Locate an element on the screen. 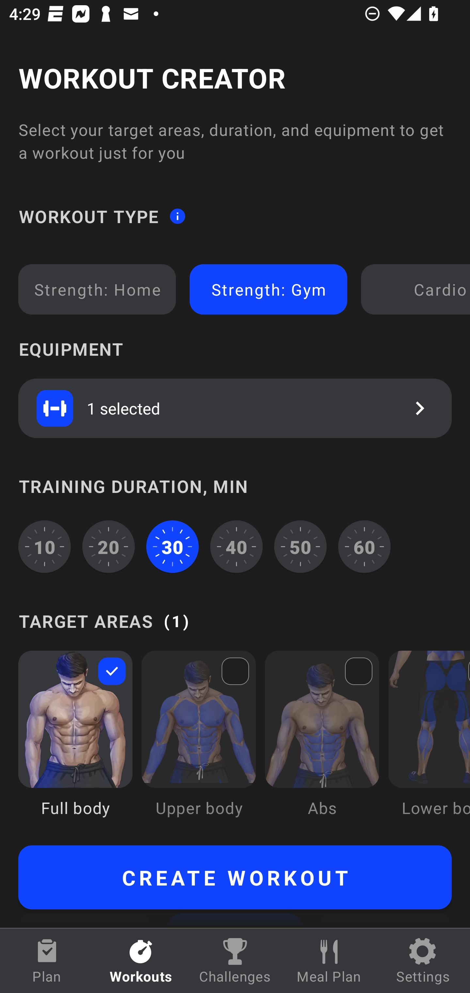 Image resolution: width=470 pixels, height=993 pixels.  Challenges  is located at coordinates (235, 961).